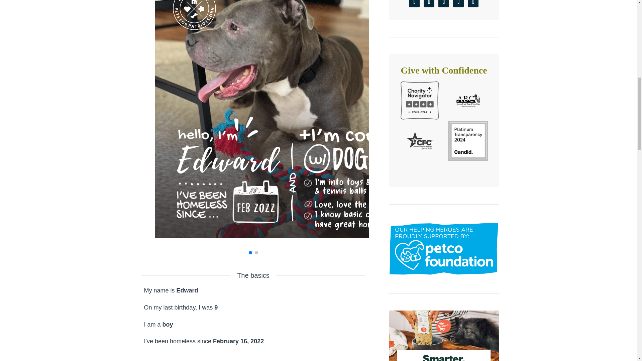  Describe the element at coordinates (443, 3) in the screenshot. I see `Follow on Pinterest` at that location.